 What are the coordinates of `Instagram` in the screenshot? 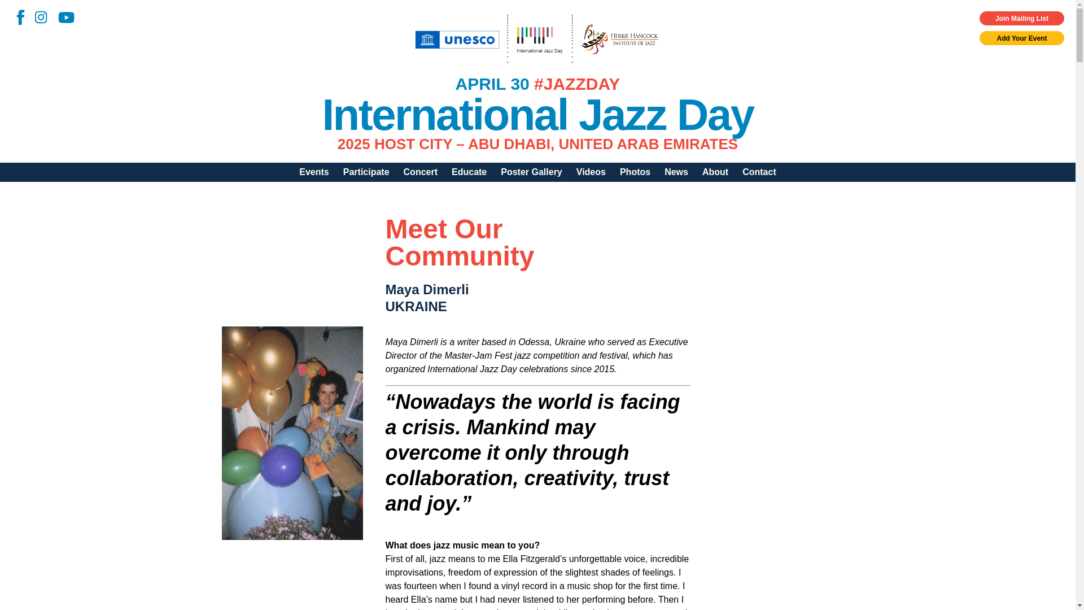 It's located at (37, 15).